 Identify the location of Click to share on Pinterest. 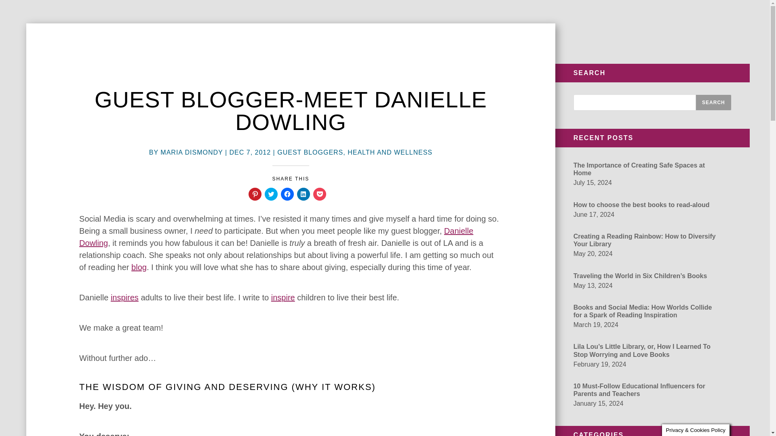
(255, 194).